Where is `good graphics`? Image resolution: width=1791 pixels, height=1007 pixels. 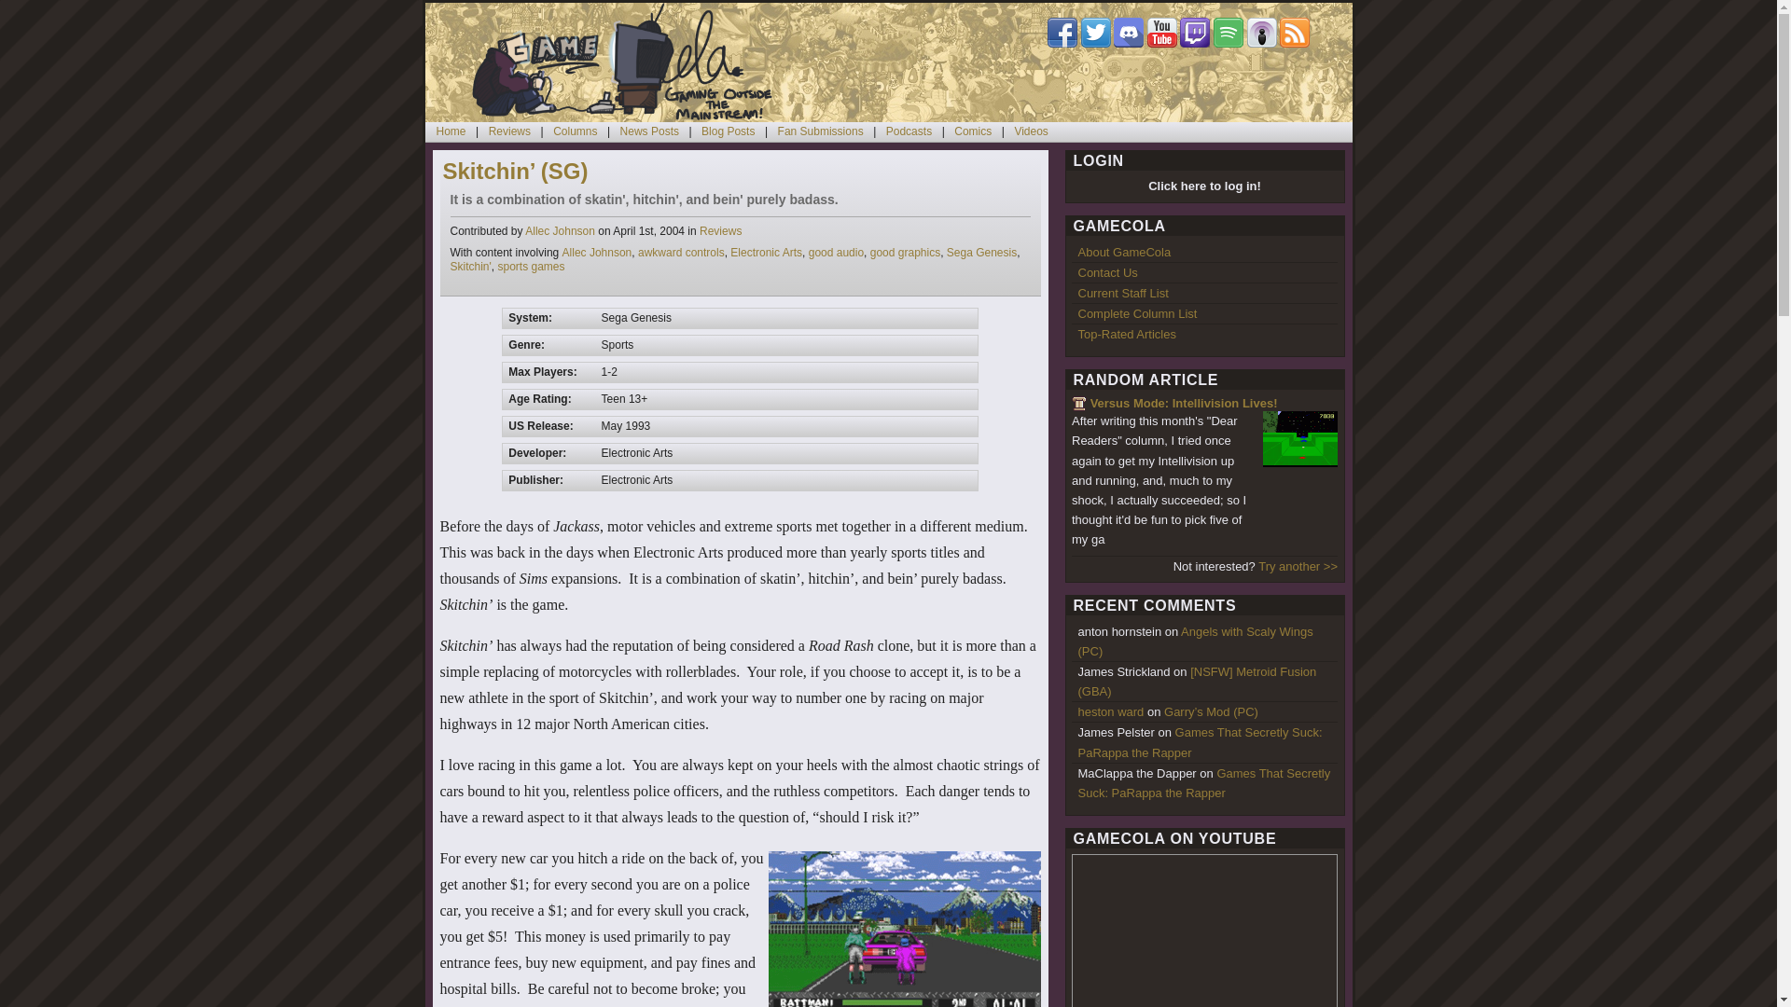 good graphics is located at coordinates (905, 252).